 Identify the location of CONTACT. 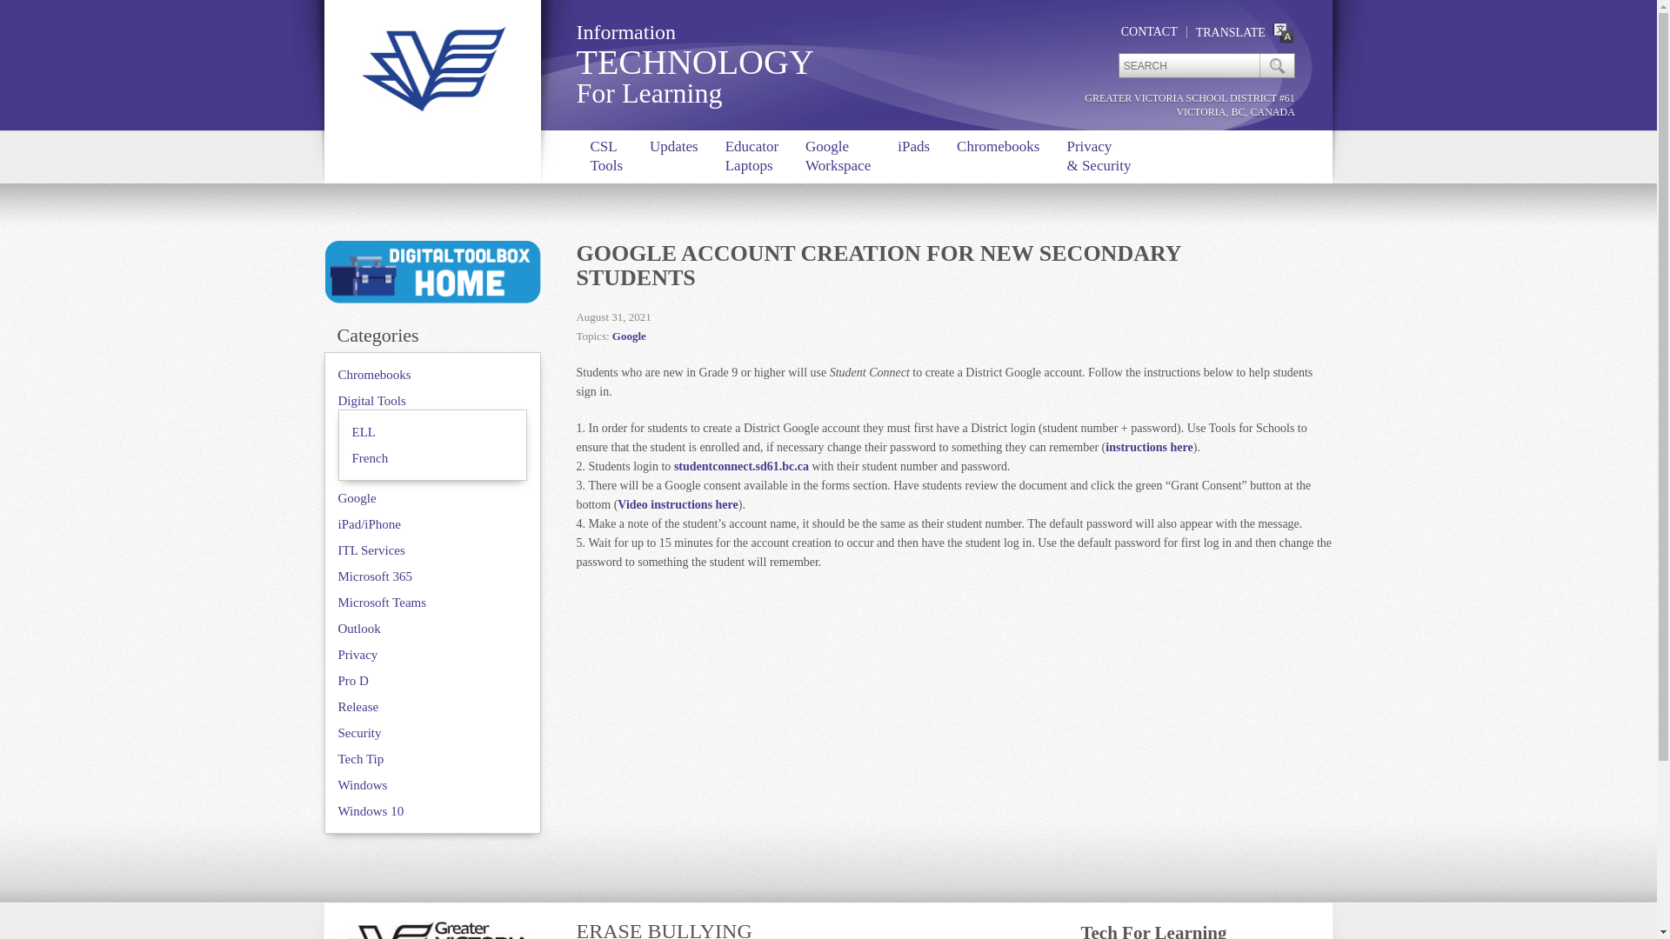
(673, 156).